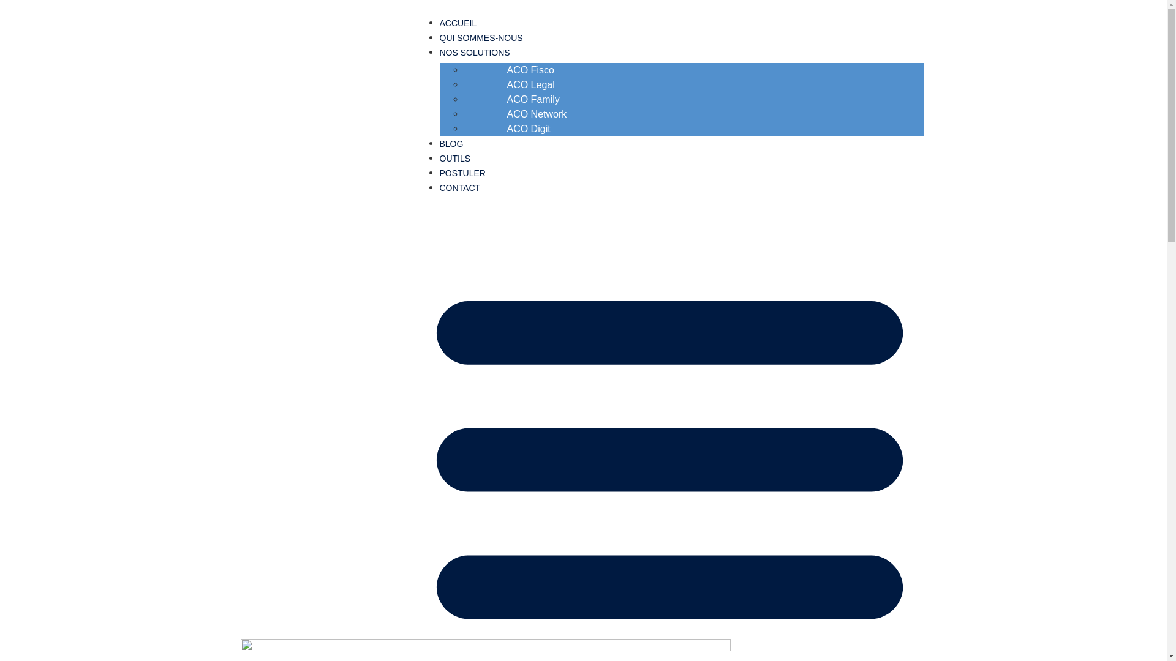  I want to click on ACO Network, so click(537, 114).